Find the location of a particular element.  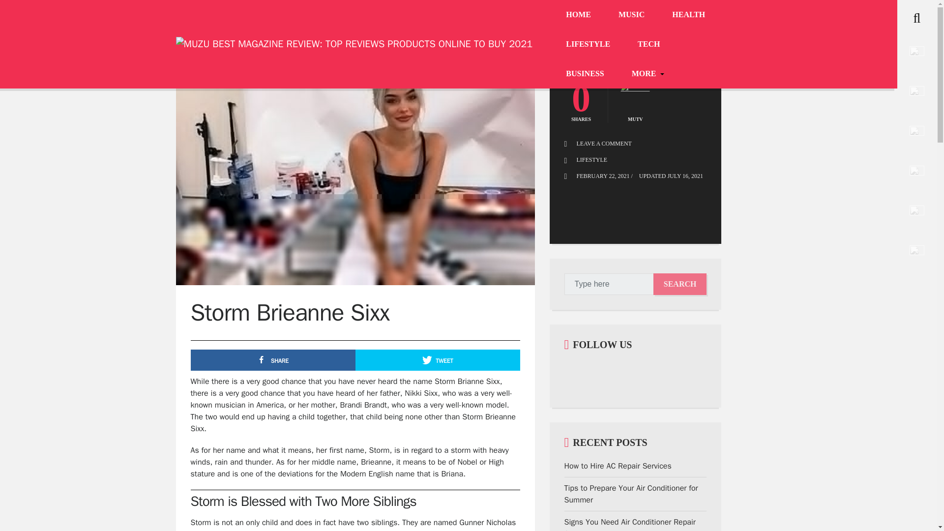

Search is located at coordinates (680, 284).